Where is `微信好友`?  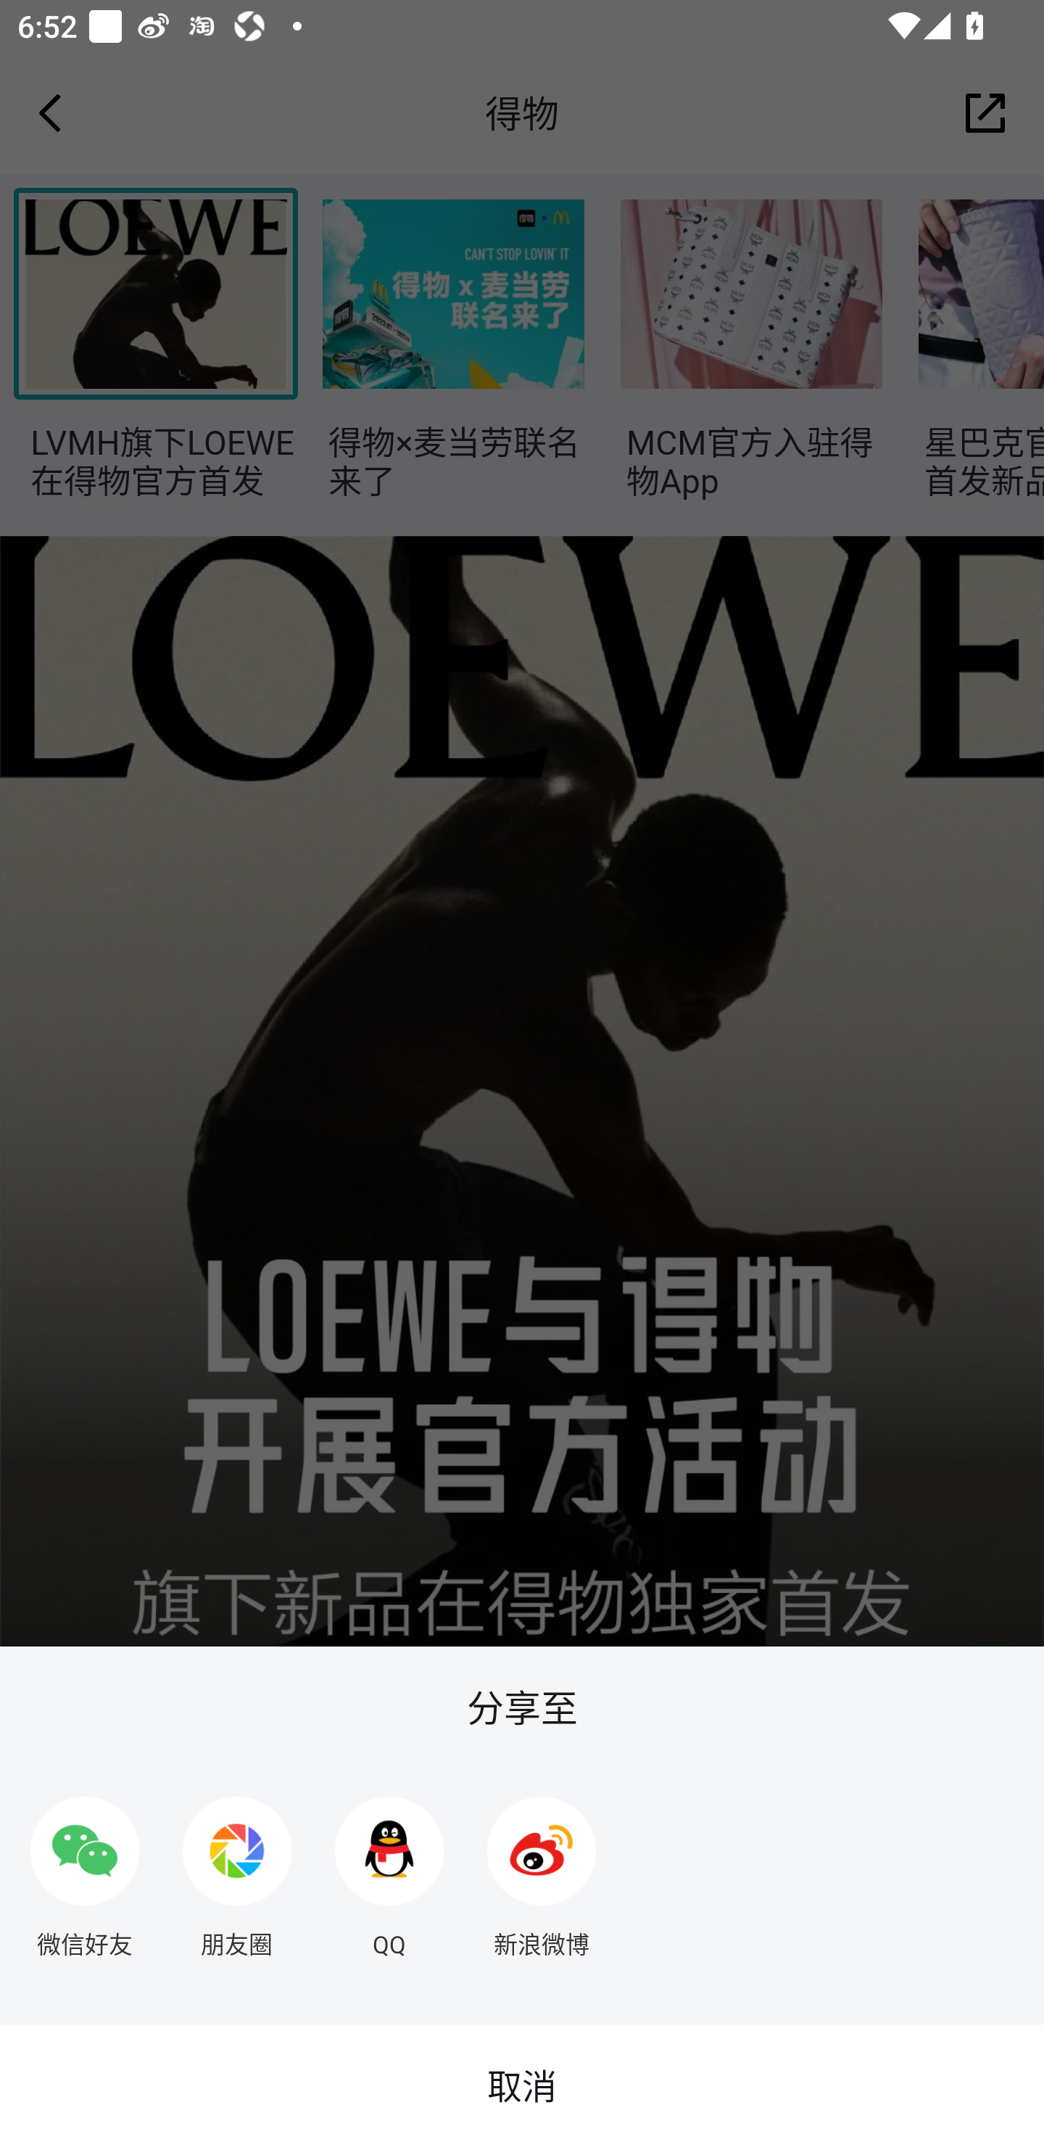 微信好友 is located at coordinates (84, 1867).